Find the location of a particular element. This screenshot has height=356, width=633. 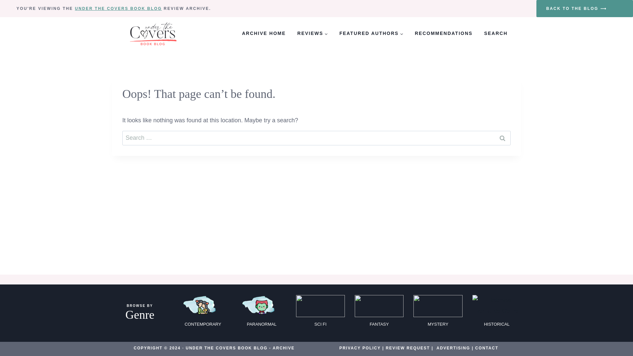

SEARCH is located at coordinates (496, 34).